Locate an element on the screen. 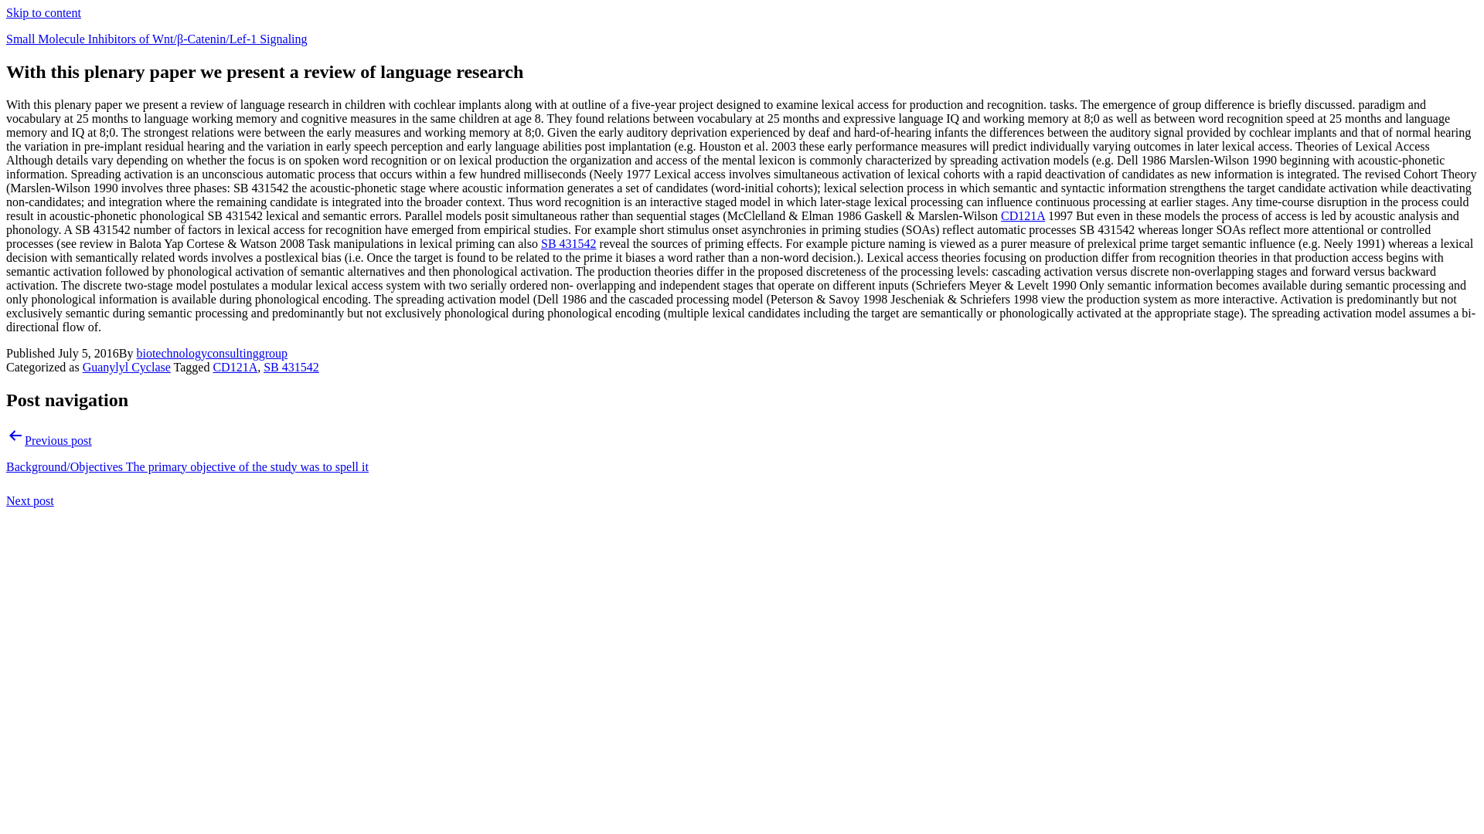 The image size is (1484, 834). CD121A is located at coordinates (1022, 216).